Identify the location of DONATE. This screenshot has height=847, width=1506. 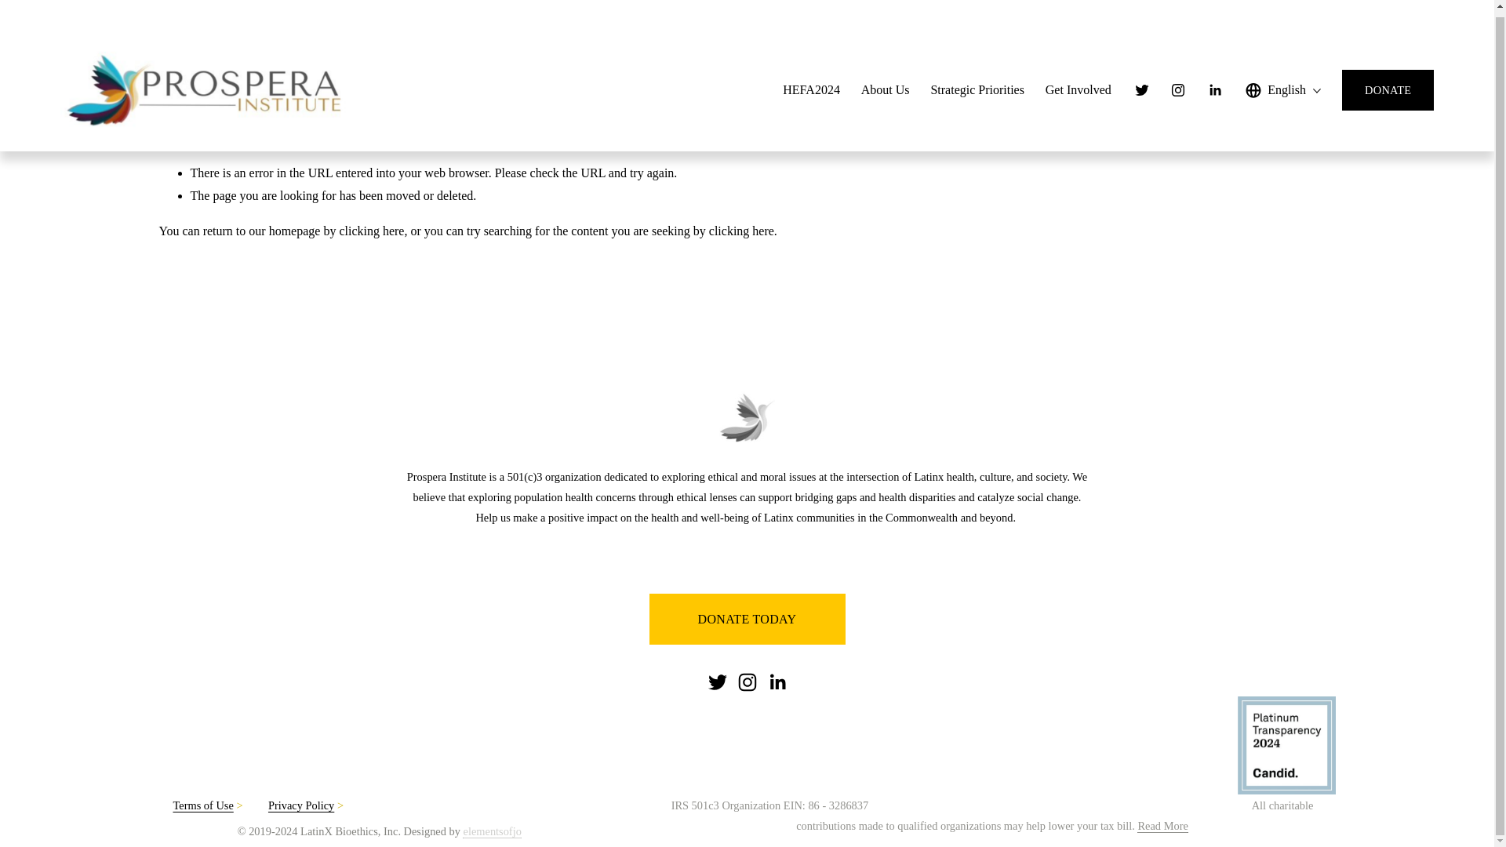
(1387, 85).